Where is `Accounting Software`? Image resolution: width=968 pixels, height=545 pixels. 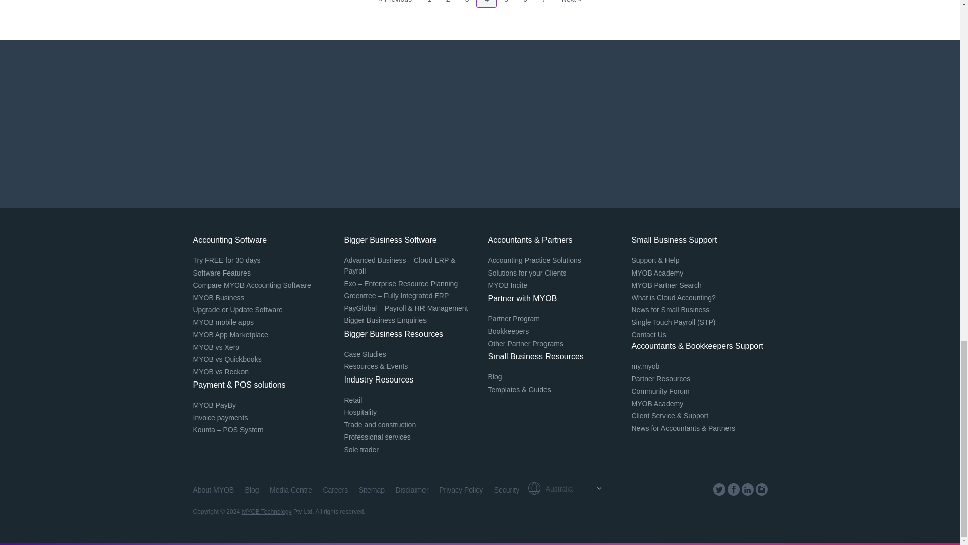 Accounting Software is located at coordinates (467, 4).